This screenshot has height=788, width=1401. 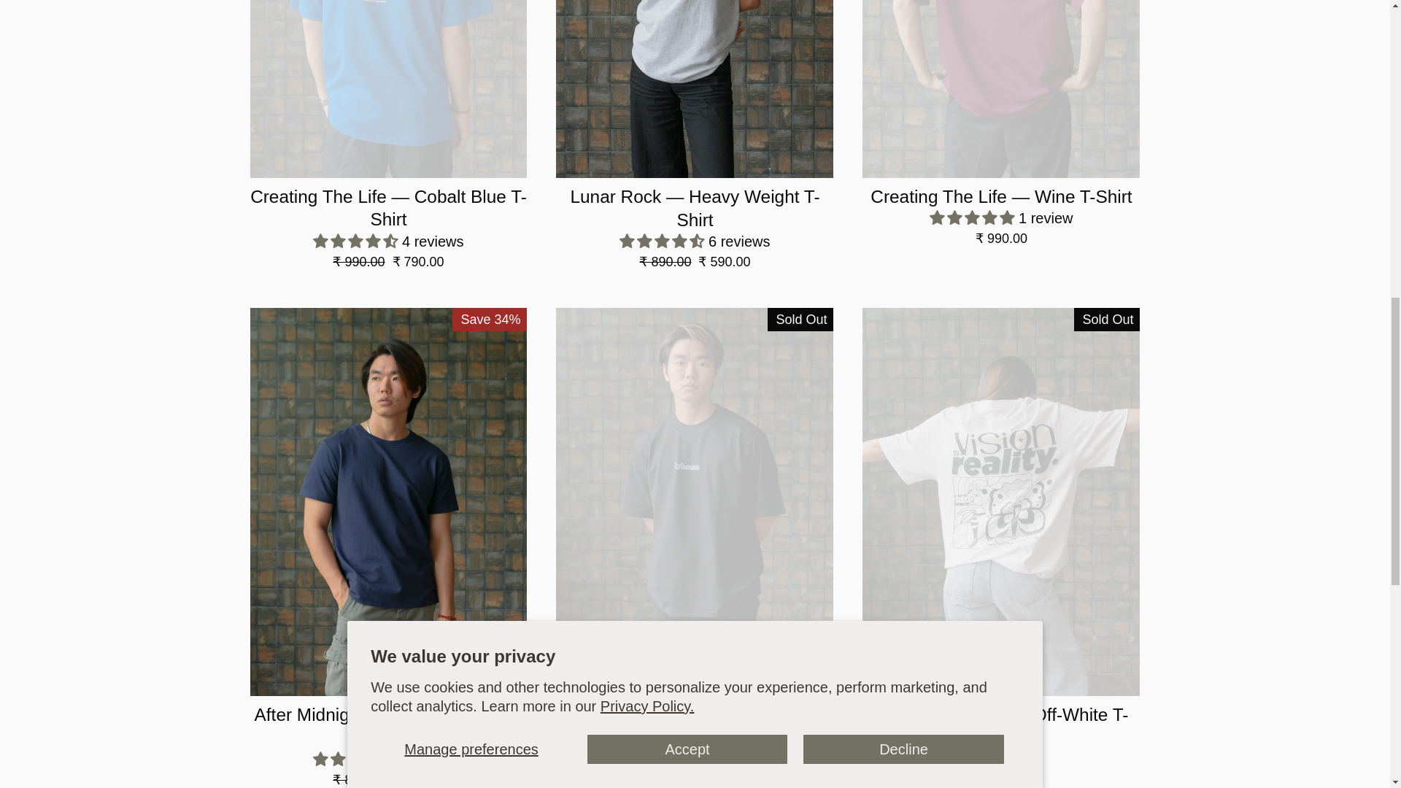 I want to click on ICON-HAMBURGER, so click(x=126, y=45).